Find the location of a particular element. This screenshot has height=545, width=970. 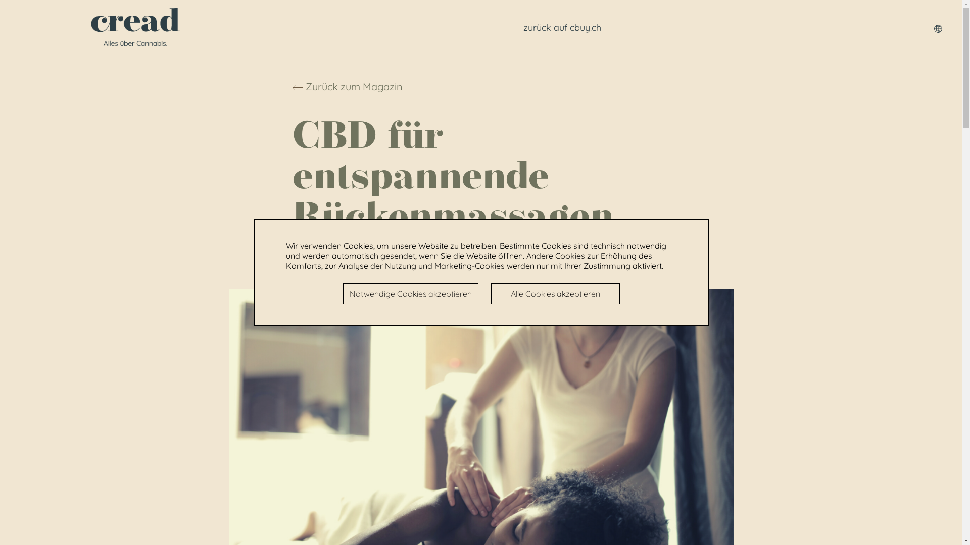

Alle Cookies akzeptieren is located at coordinates (556, 294).